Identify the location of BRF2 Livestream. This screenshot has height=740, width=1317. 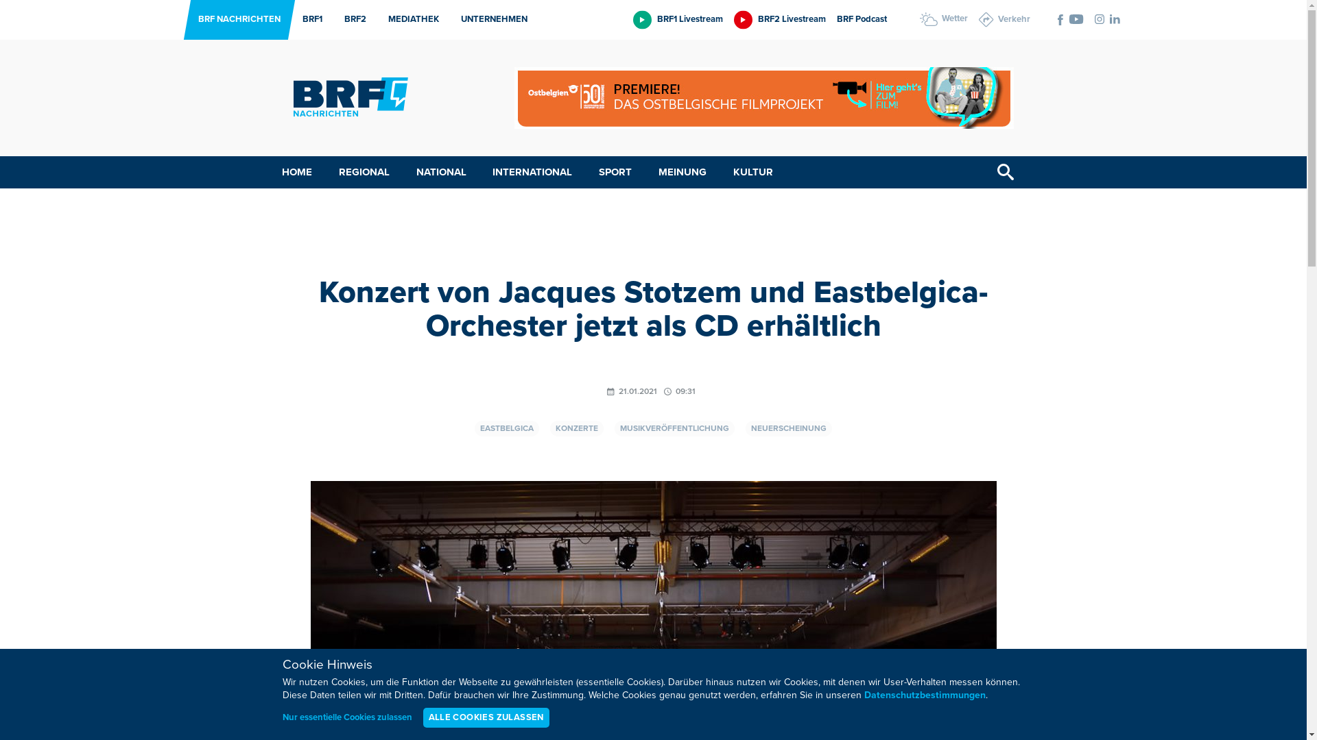
(780, 19).